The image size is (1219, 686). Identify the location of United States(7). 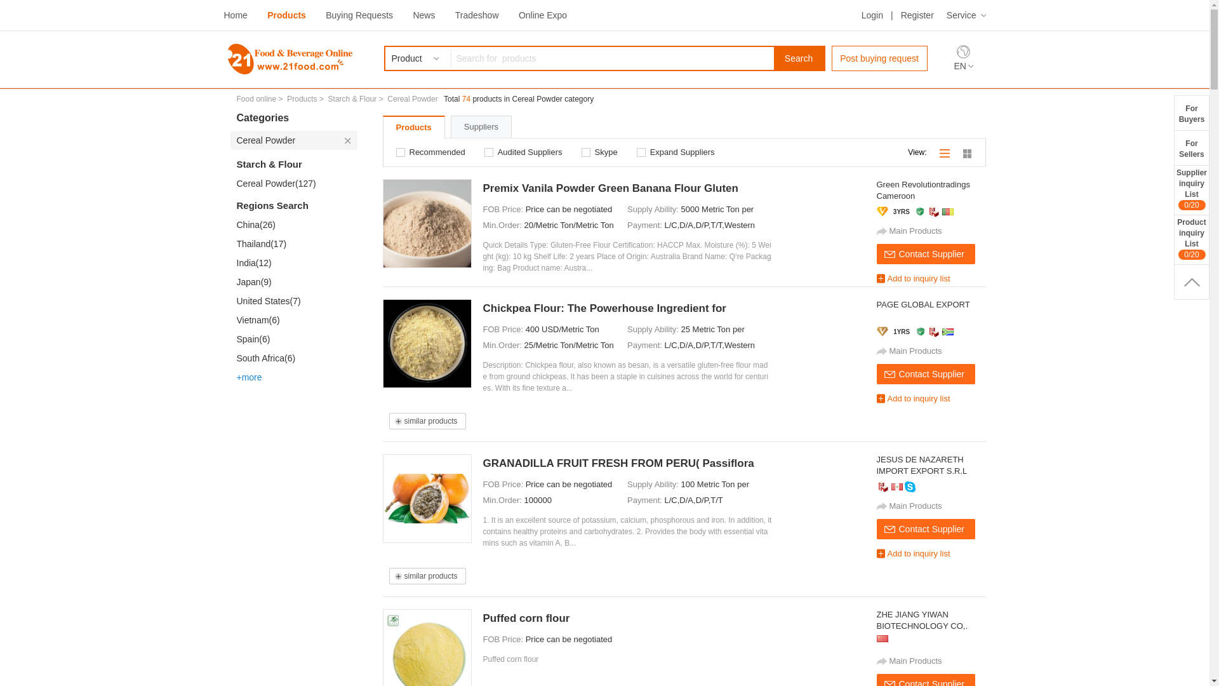
(296, 301).